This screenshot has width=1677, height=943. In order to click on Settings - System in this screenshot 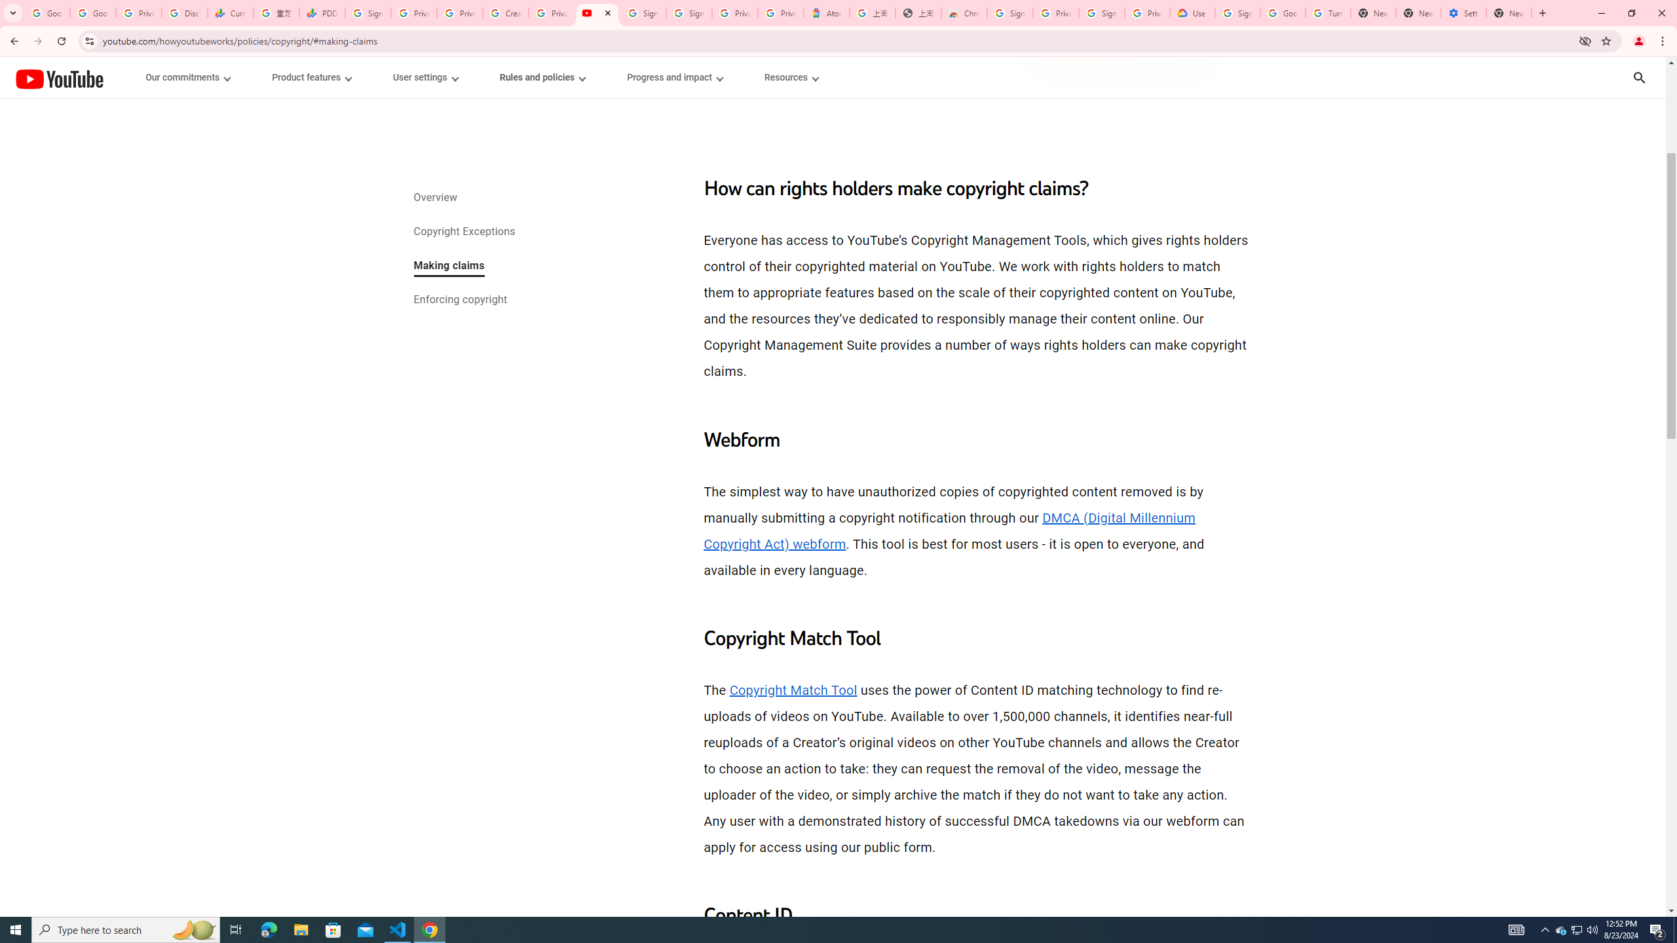, I will do `click(1463, 13)`.